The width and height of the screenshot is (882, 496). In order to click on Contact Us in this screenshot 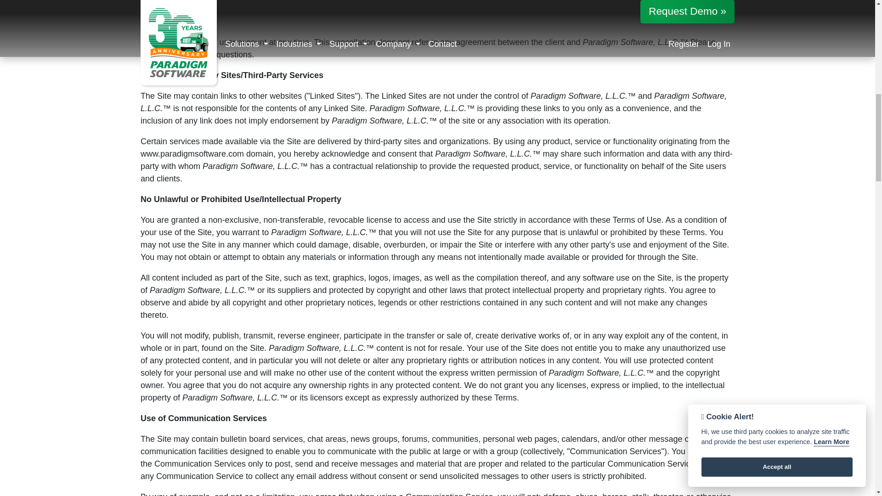, I will do `click(161, 54)`.